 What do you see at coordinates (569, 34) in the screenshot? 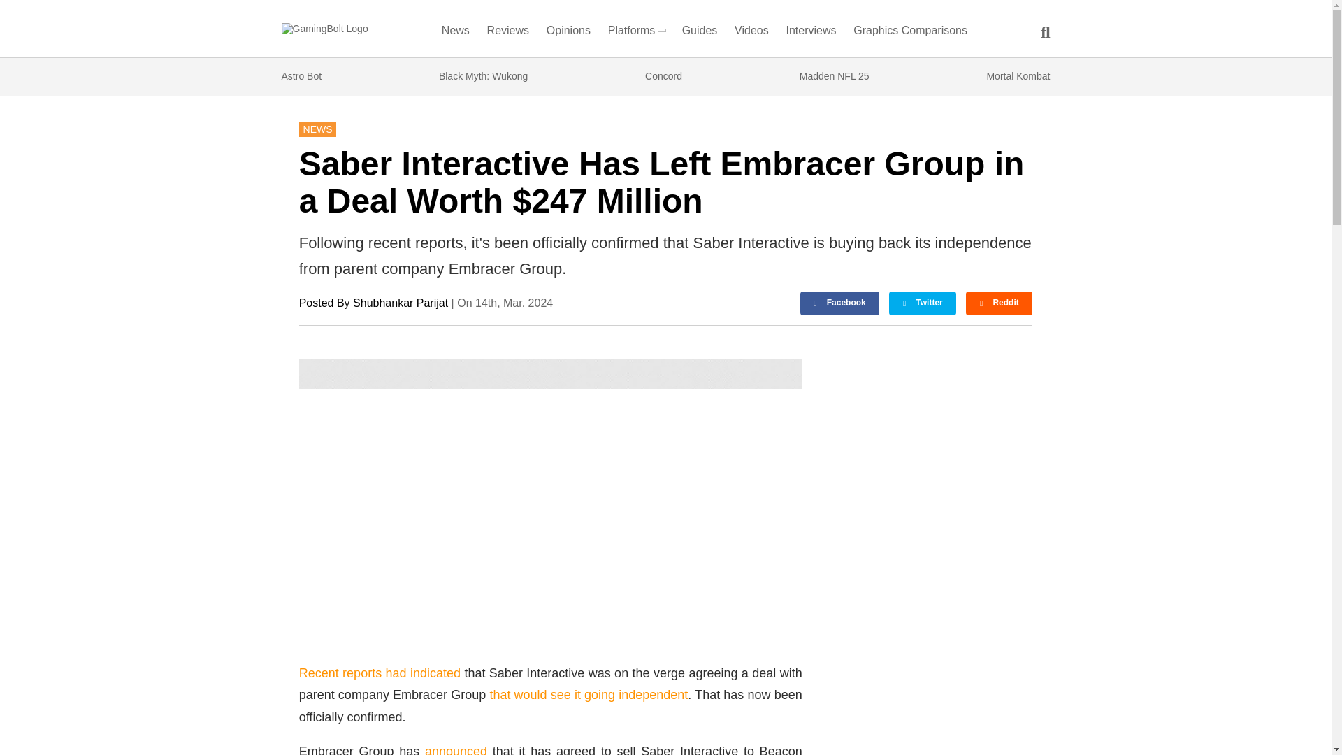
I see `Opinions` at bounding box center [569, 34].